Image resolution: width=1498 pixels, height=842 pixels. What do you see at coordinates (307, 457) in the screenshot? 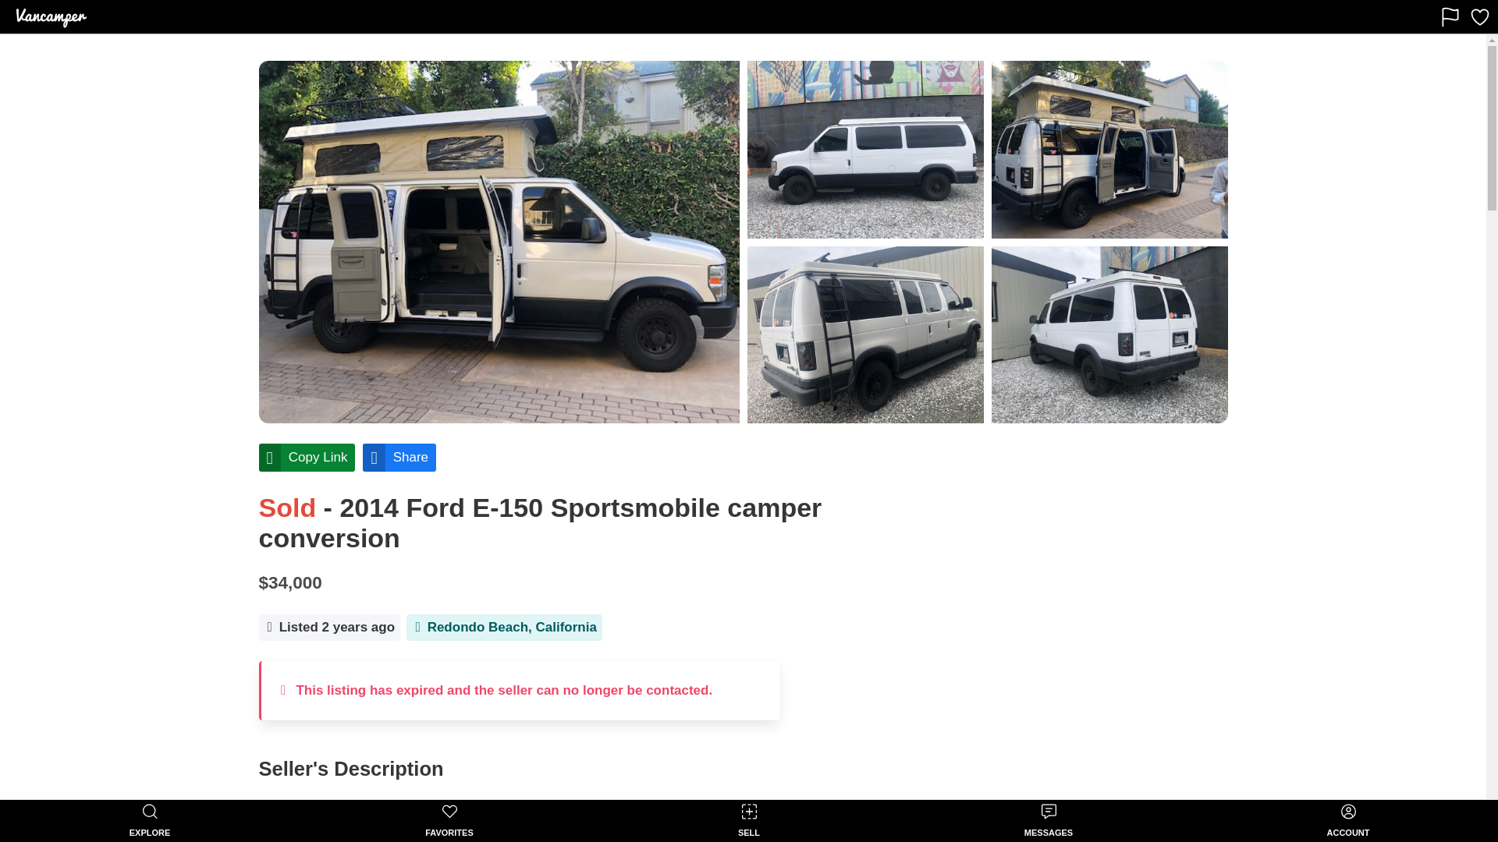
I see `Copy Link` at bounding box center [307, 457].